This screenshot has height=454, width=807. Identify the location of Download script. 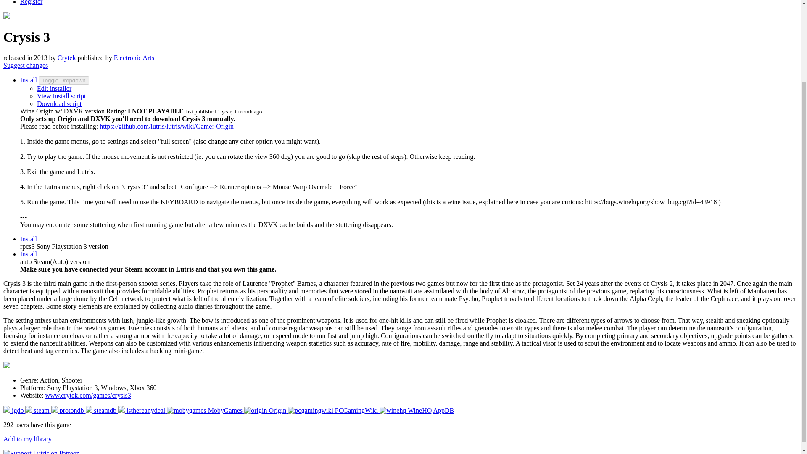
(59, 103).